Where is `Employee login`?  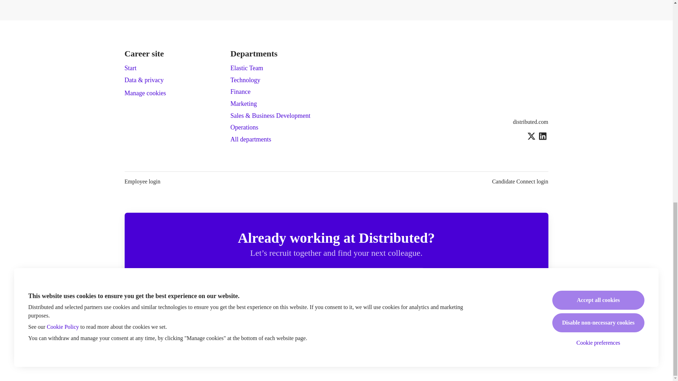 Employee login is located at coordinates (142, 182).